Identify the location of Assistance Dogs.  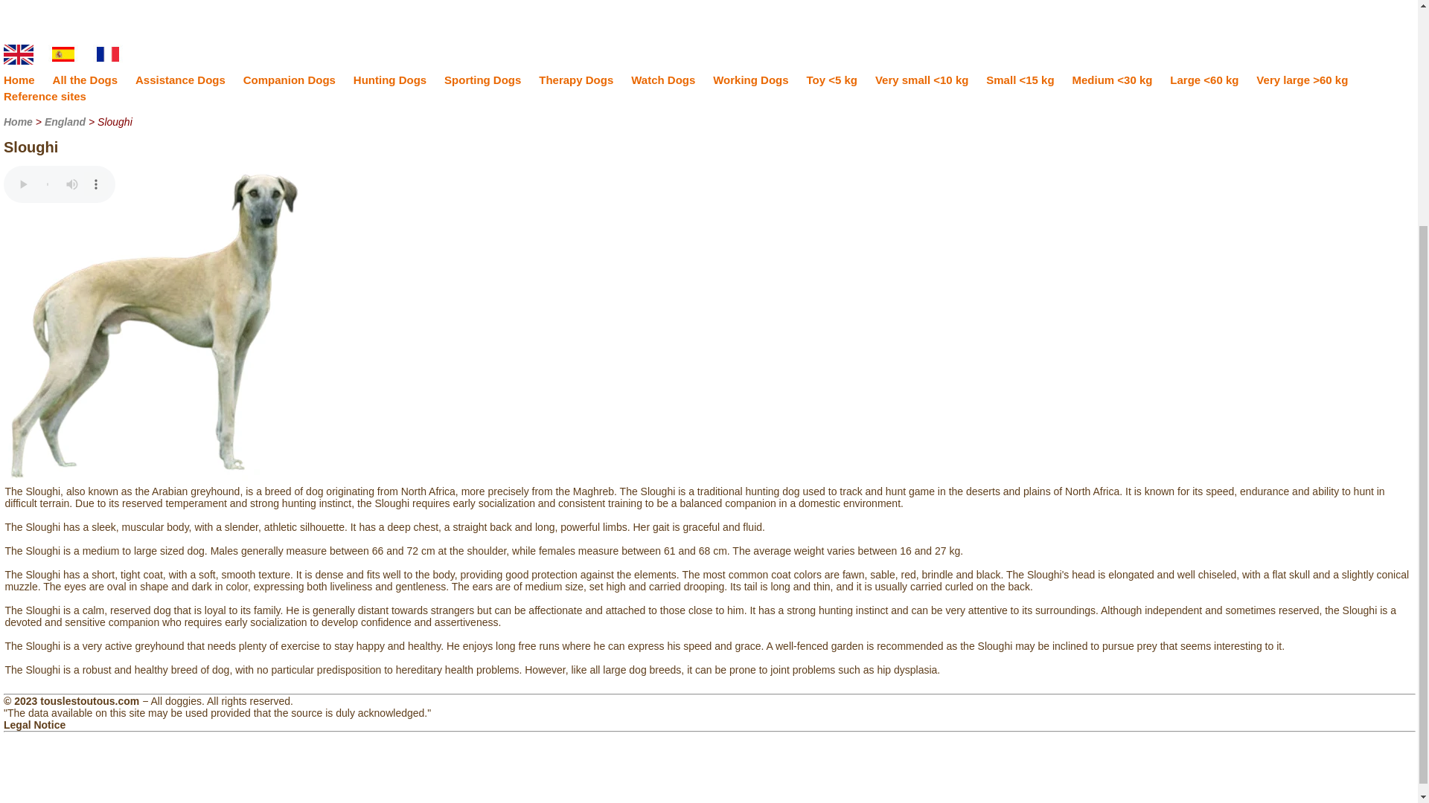
(180, 80).